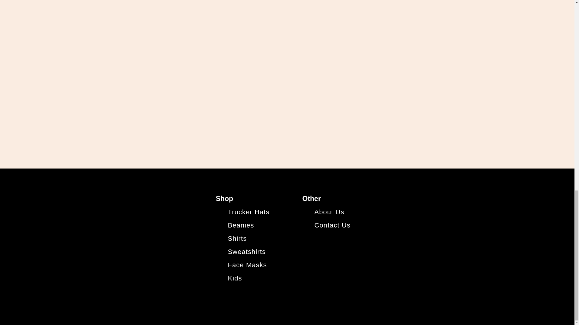 This screenshot has width=579, height=325. I want to click on Beanies, so click(241, 225).